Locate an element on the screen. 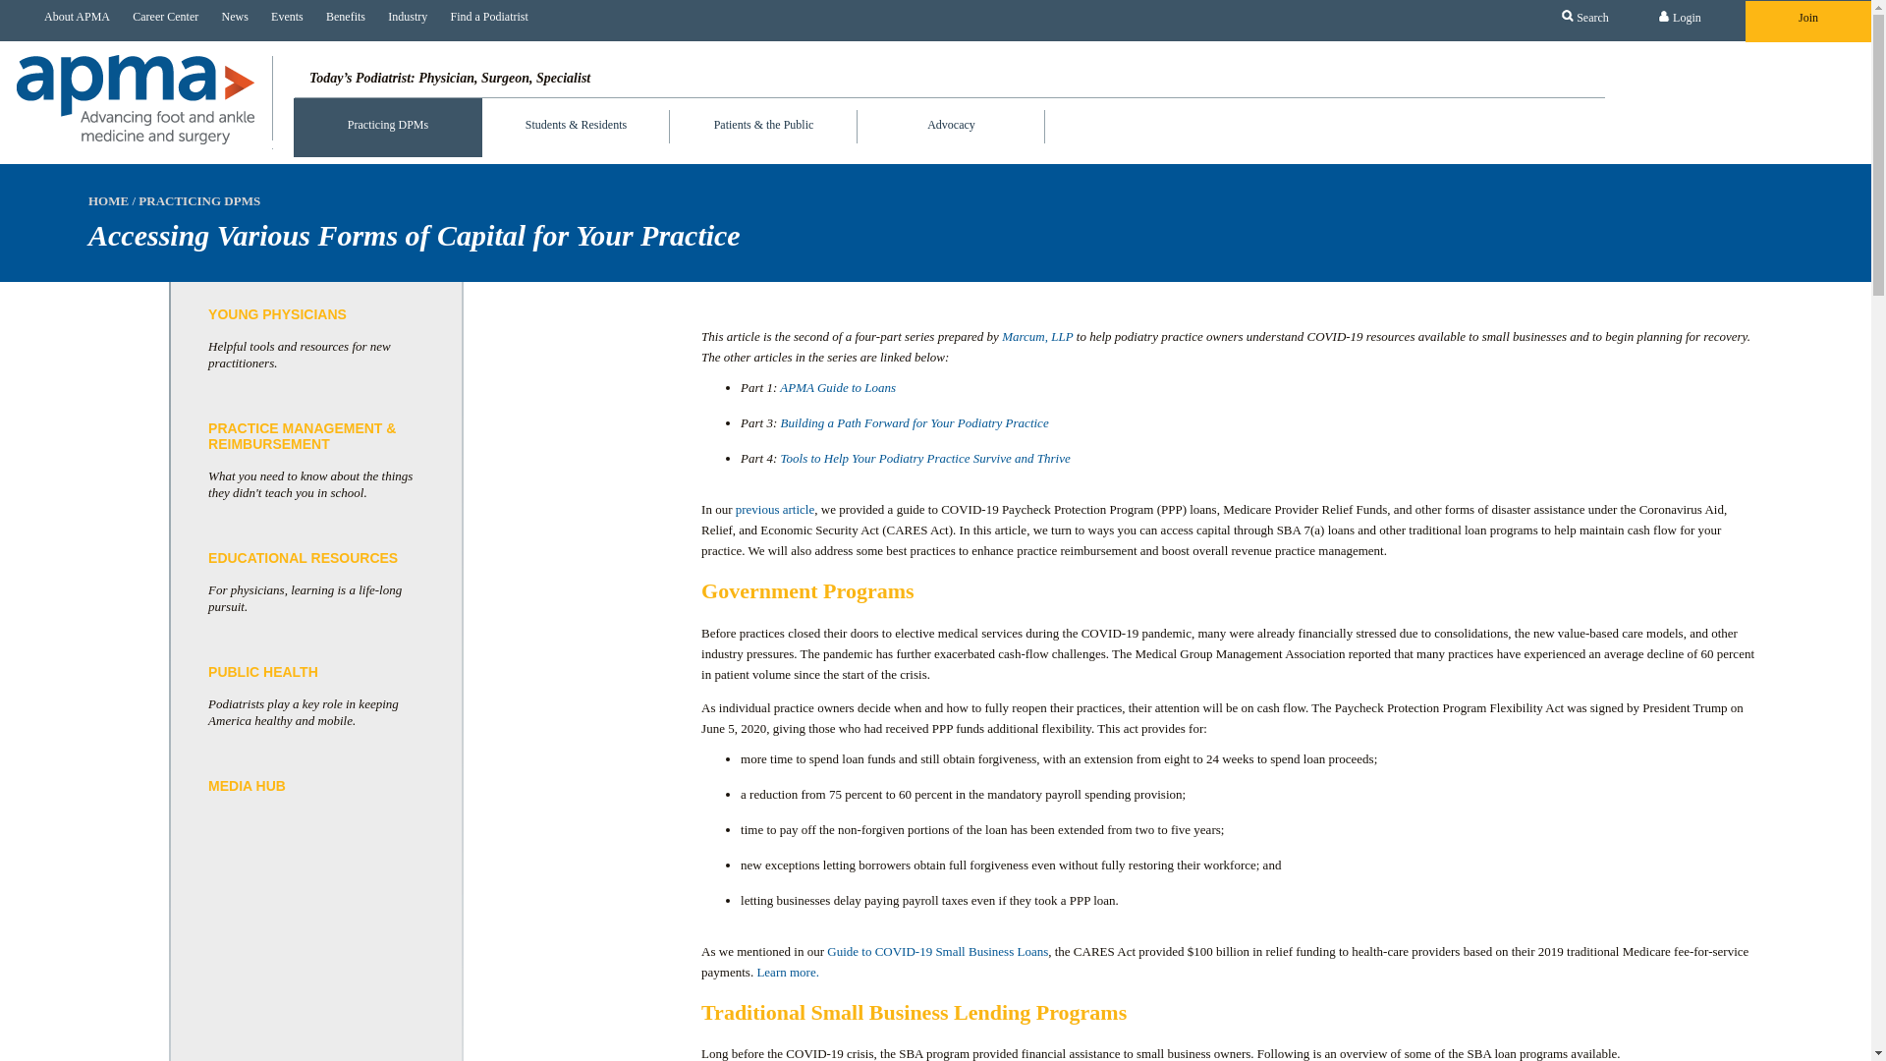 The height and width of the screenshot is (1061, 1886). Career Center is located at coordinates (160, 17).